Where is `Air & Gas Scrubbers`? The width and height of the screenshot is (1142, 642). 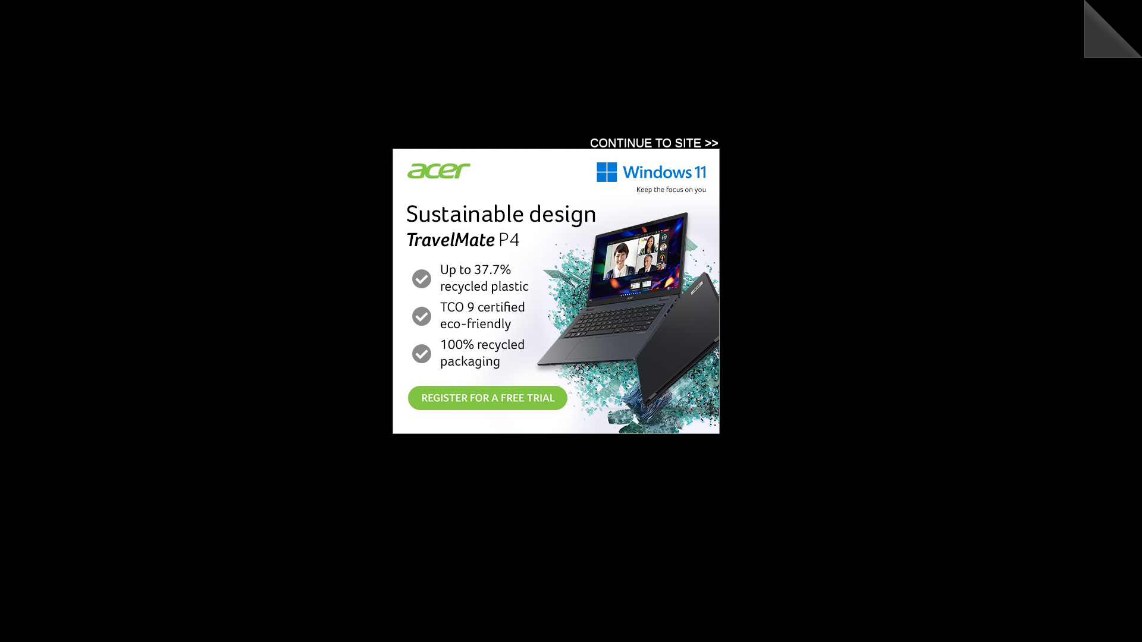
Air & Gas Scrubbers is located at coordinates (495, 501).